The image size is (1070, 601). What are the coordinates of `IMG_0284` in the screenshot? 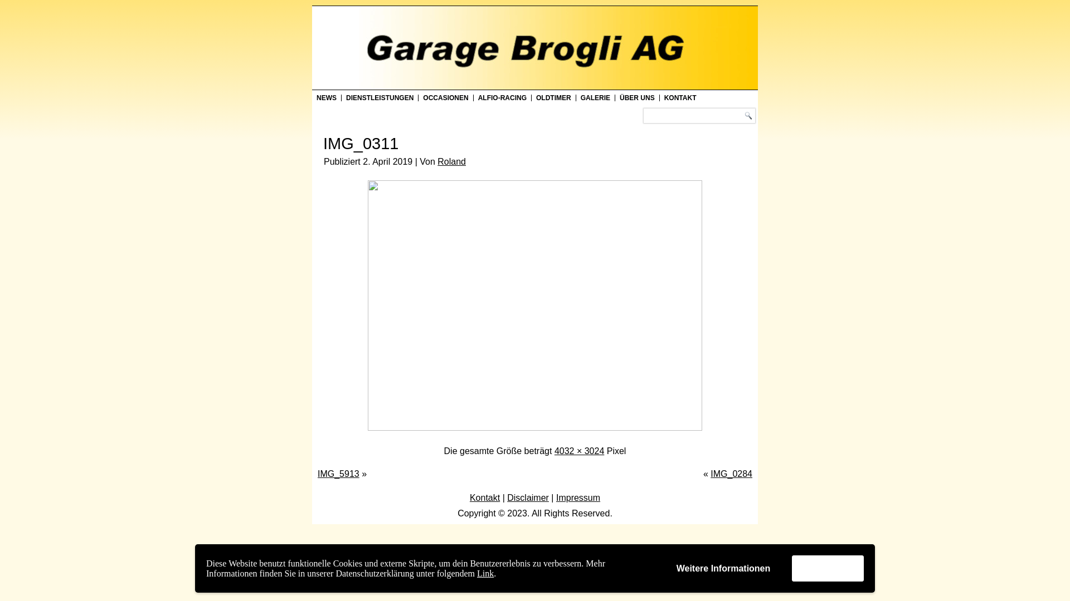 It's located at (731, 474).